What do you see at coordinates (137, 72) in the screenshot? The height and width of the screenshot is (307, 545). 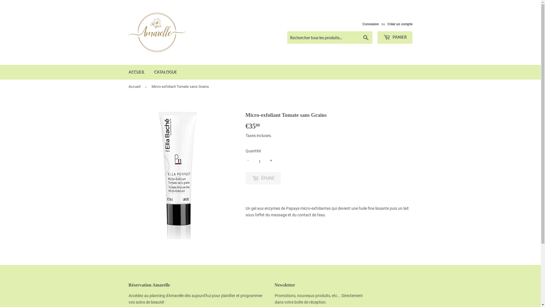 I see `ACCUEIL` at bounding box center [137, 72].